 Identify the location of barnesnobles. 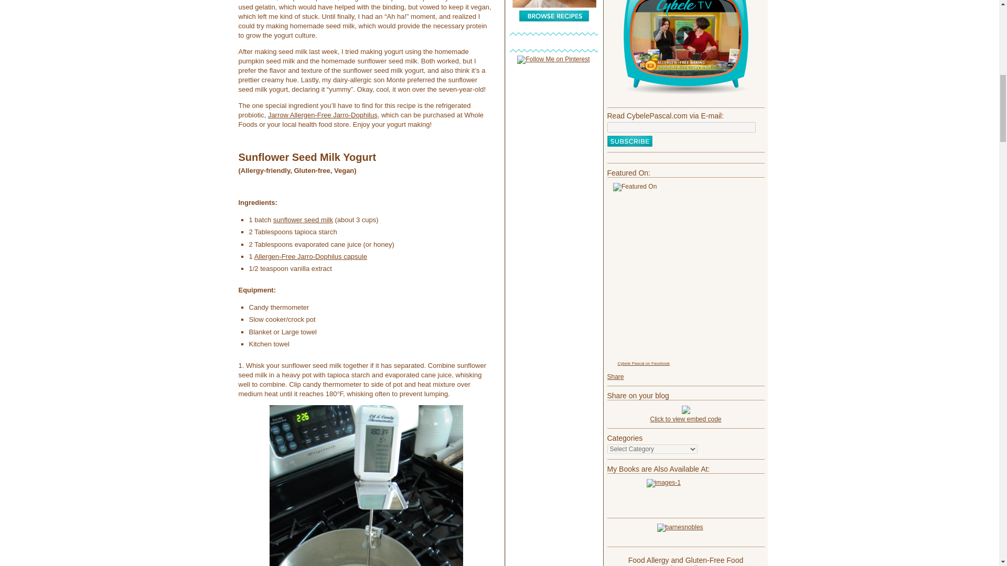
(685, 532).